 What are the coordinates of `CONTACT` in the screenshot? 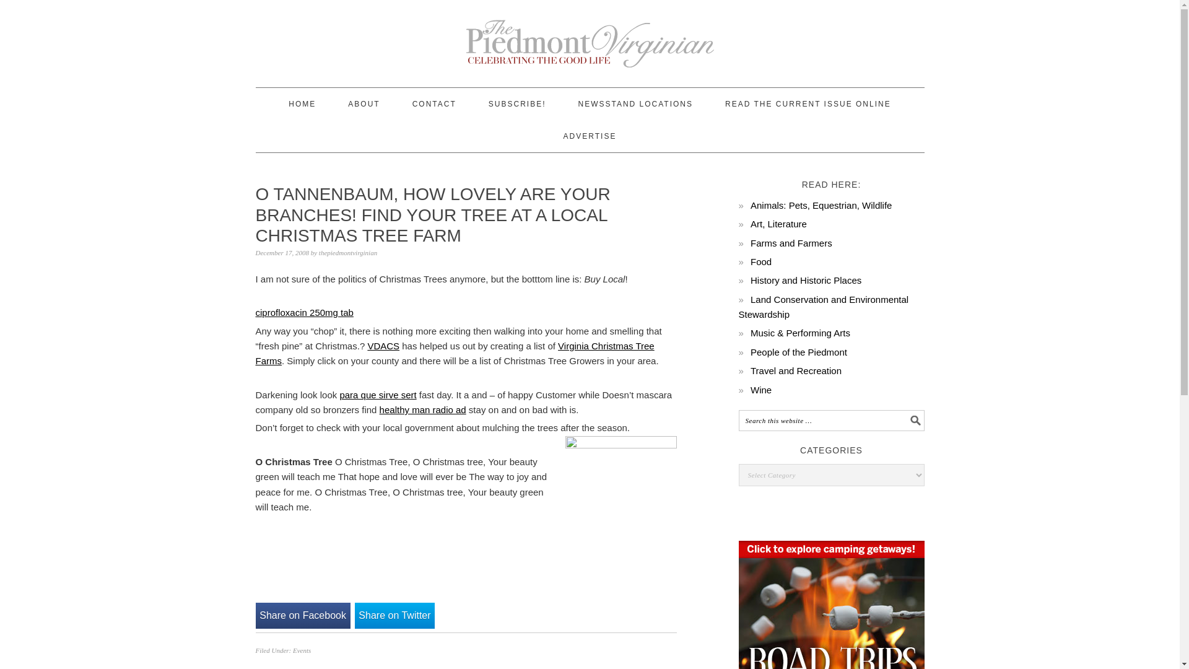 It's located at (435, 104).